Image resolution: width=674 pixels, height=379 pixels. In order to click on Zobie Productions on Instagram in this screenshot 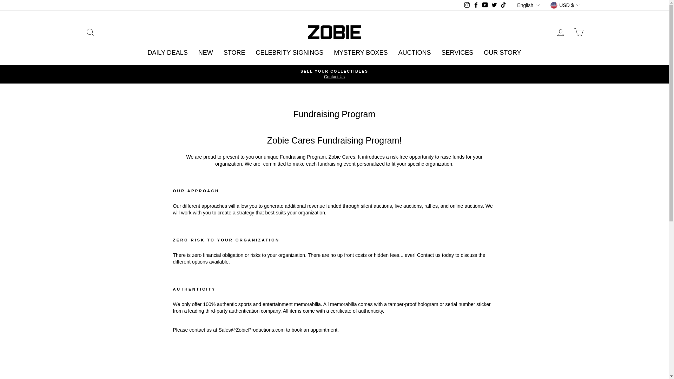, I will do `click(467, 6)`.